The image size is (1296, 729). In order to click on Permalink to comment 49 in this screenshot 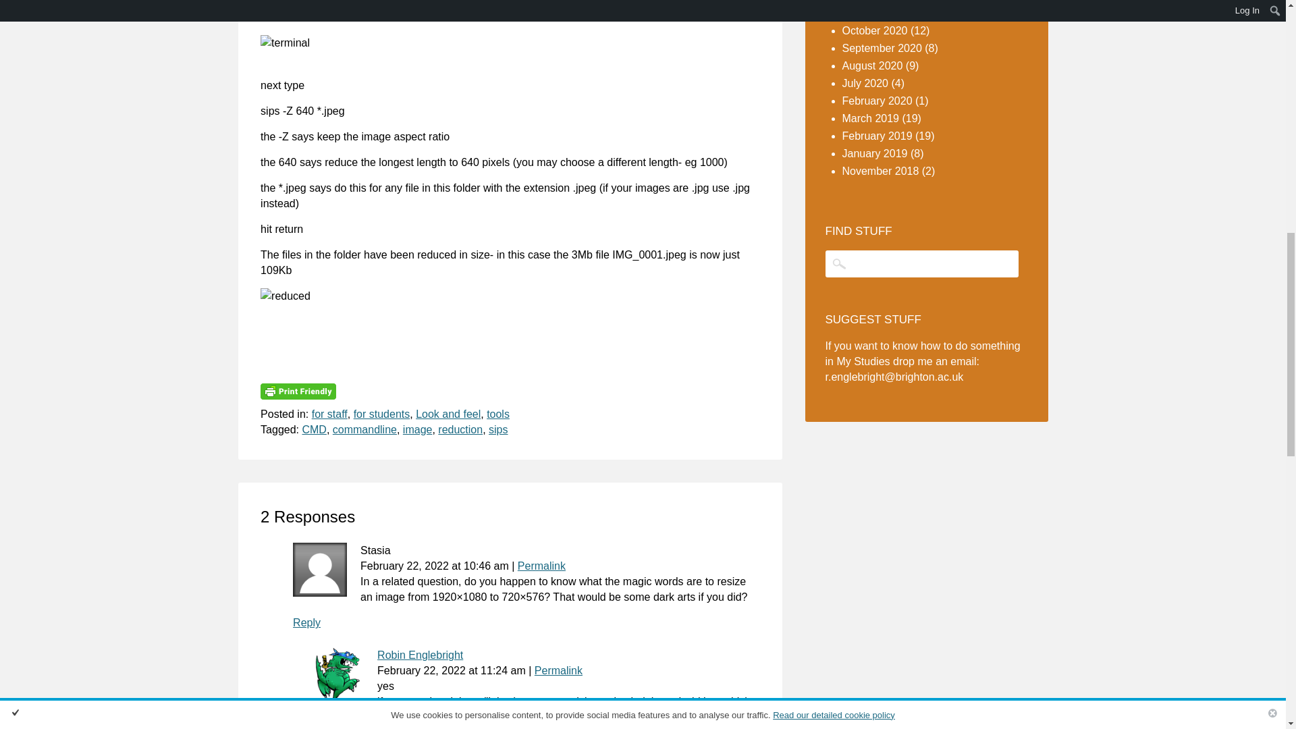, I will do `click(558, 670)`.